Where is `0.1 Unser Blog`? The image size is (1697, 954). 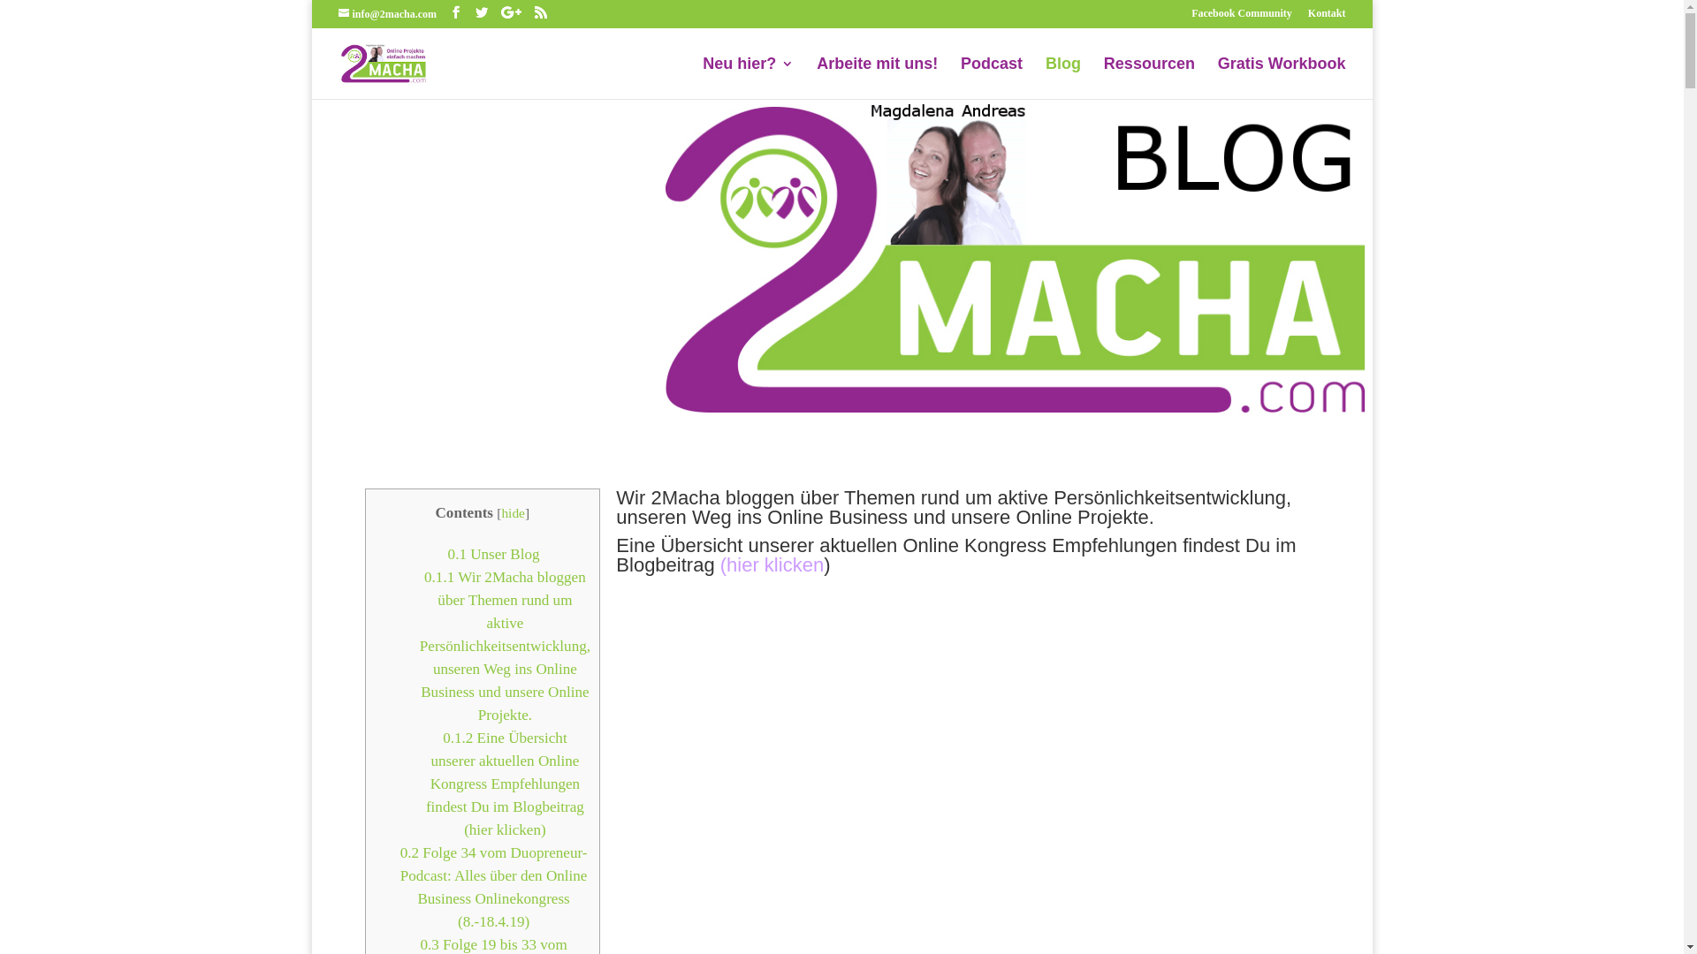
0.1 Unser Blog is located at coordinates (493, 555).